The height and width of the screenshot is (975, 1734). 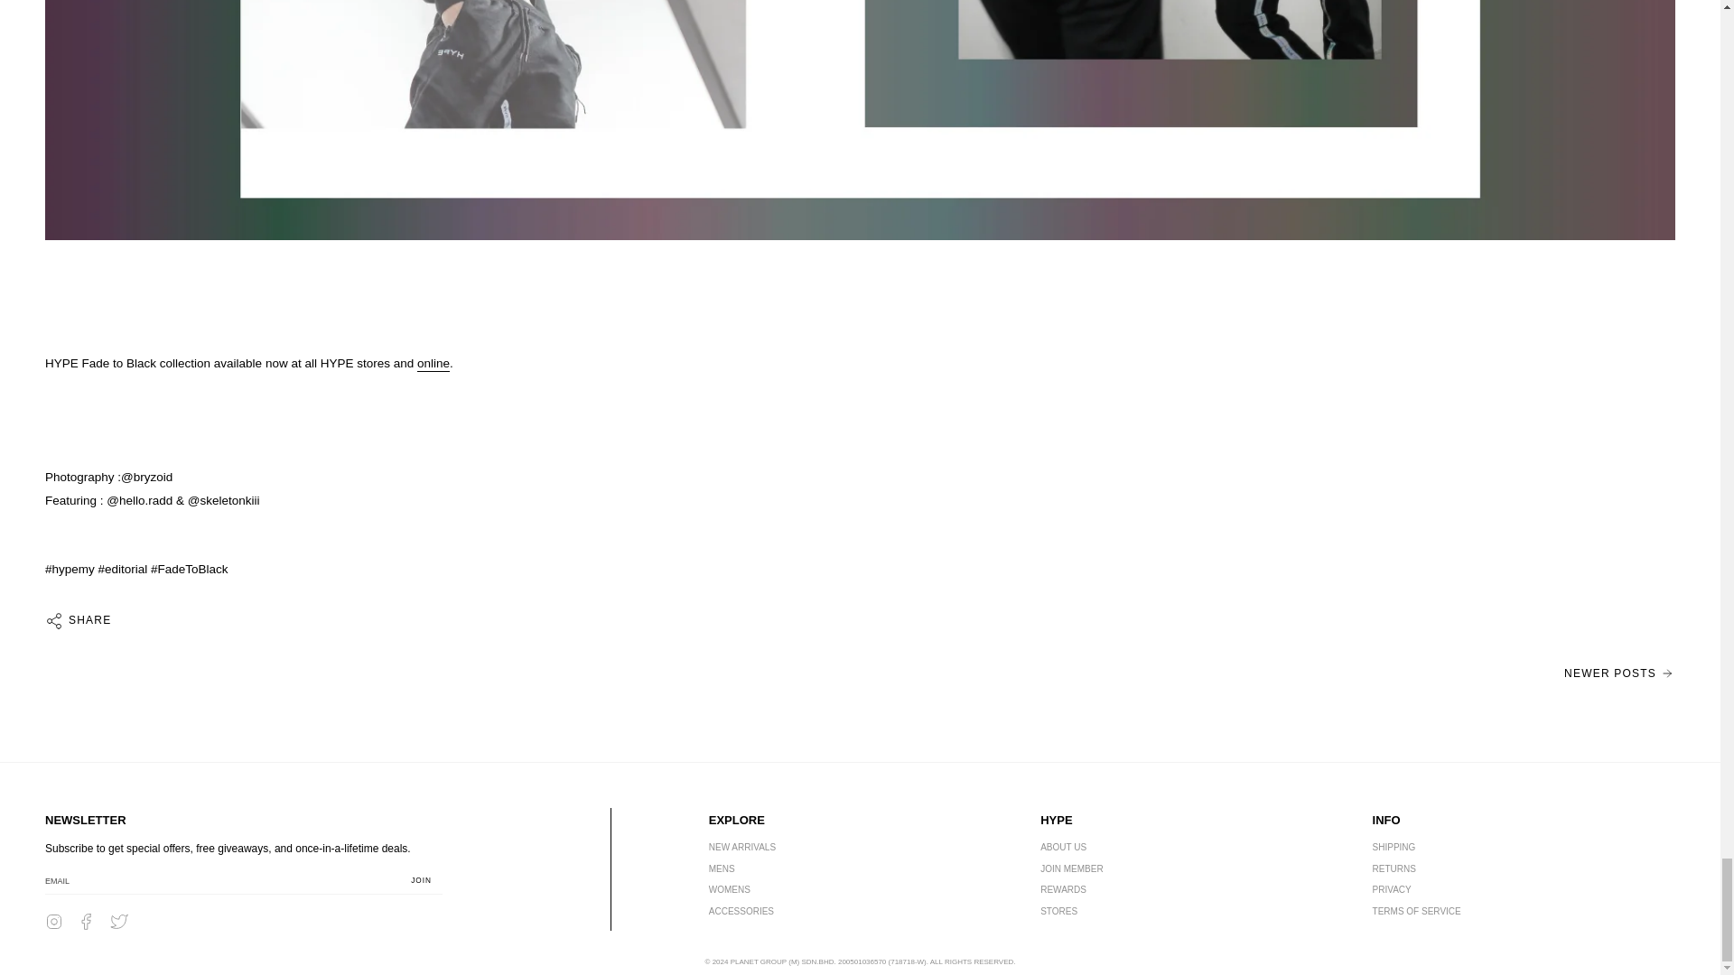 I want to click on HYPE on Instagram, so click(x=53, y=921).